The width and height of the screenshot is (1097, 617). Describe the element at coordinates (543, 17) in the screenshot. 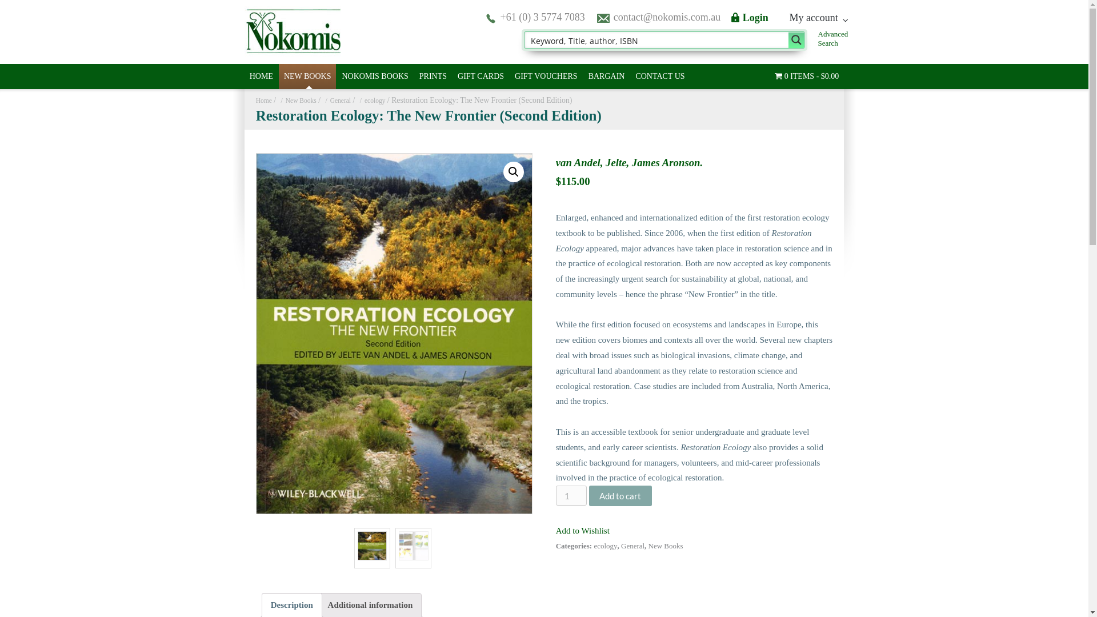

I see `+61 (0) 3 5774 7083` at that location.